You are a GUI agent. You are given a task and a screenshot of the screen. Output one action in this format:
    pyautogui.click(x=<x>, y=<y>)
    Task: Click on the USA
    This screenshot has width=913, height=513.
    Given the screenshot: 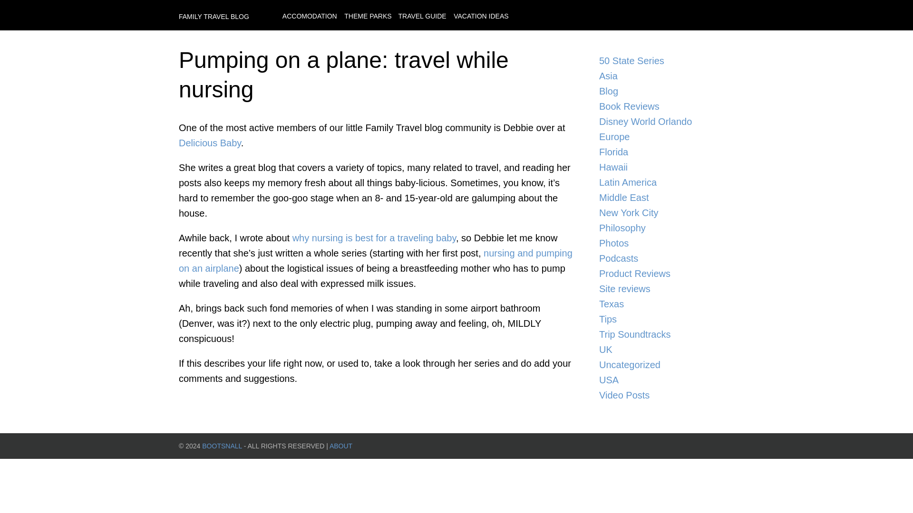 What is the action you would take?
    pyautogui.click(x=663, y=380)
    